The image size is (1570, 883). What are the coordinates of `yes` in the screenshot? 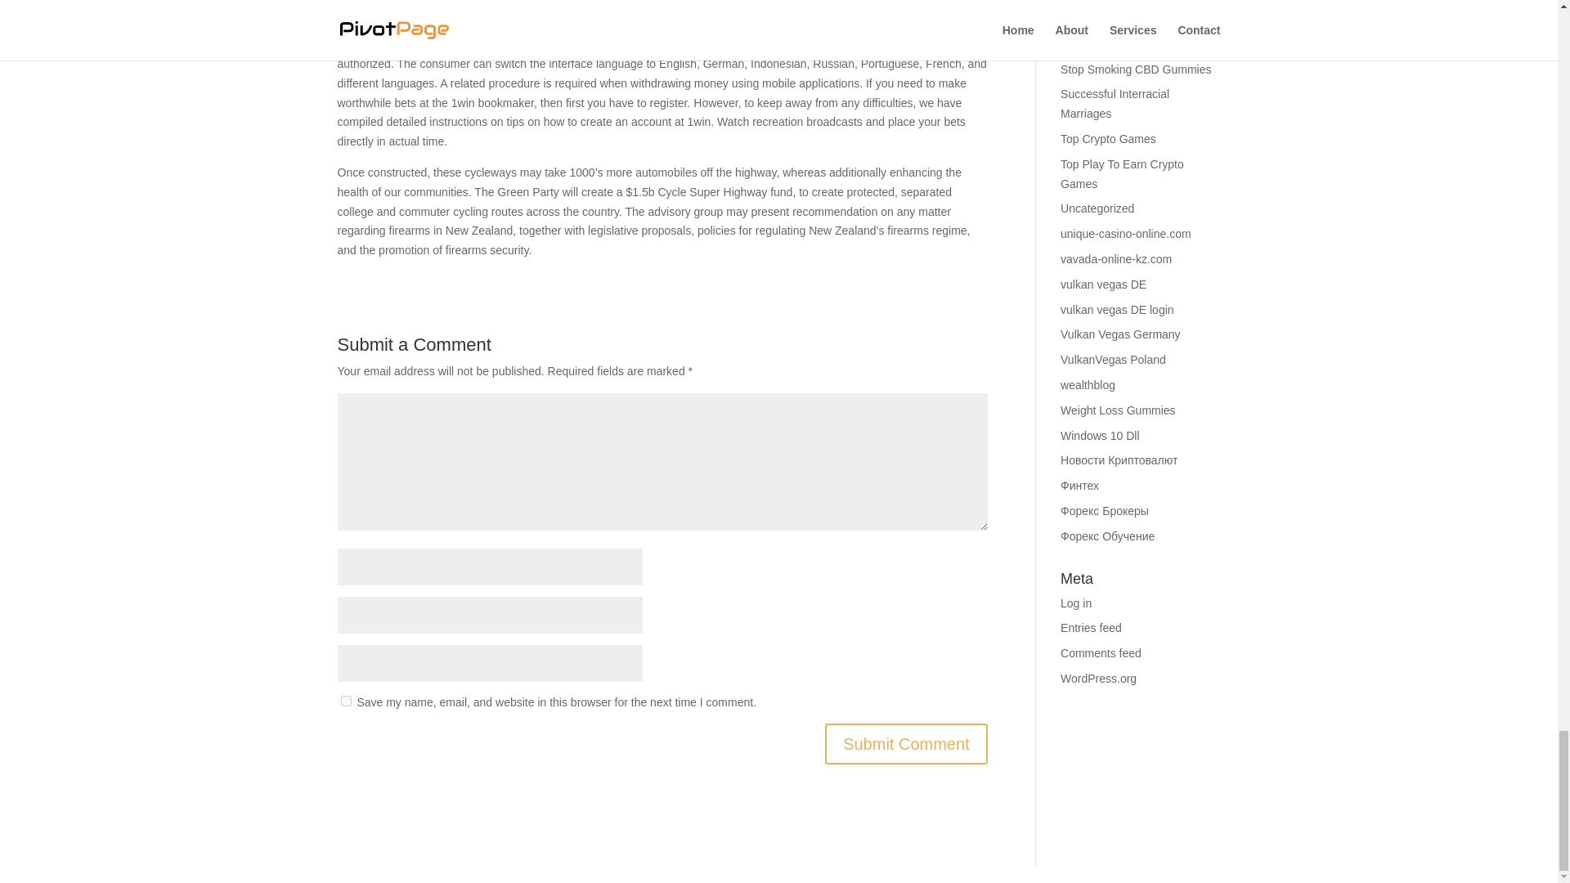 It's located at (345, 701).